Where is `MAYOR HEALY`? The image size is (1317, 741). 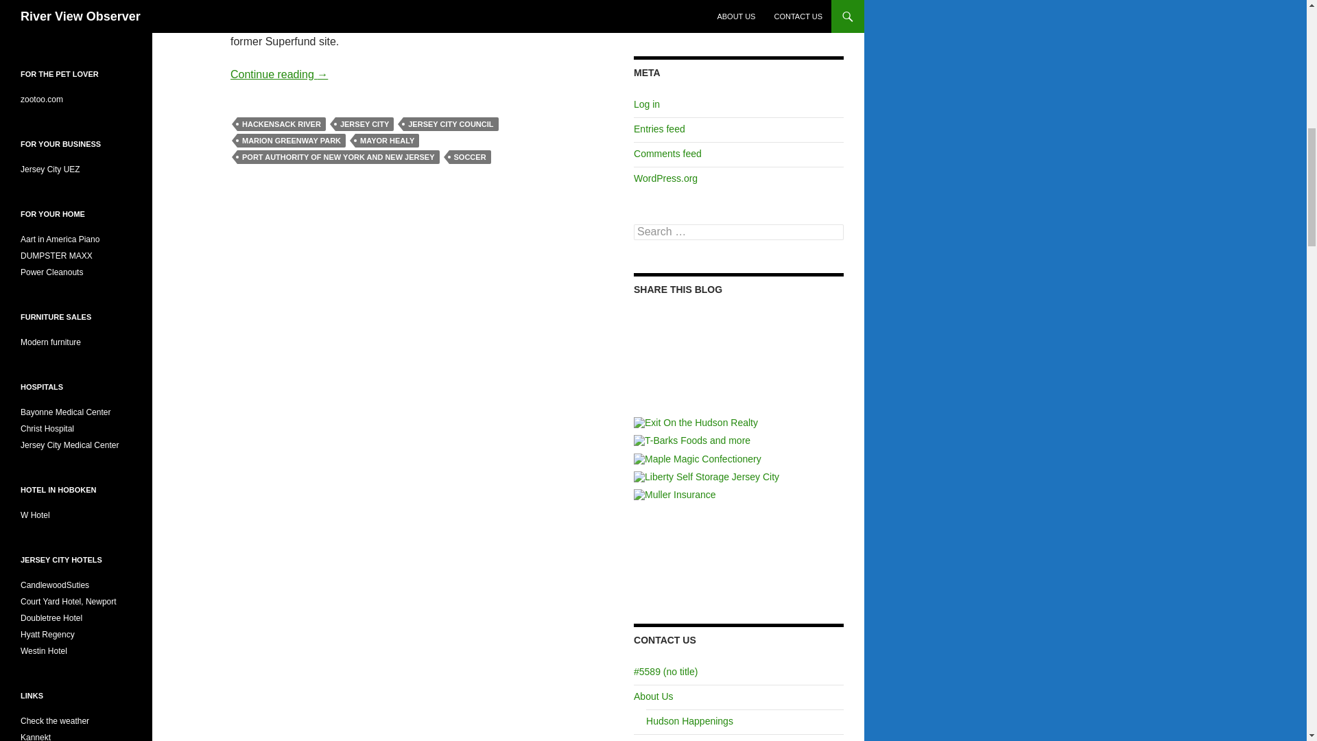 MAYOR HEALY is located at coordinates (387, 140).